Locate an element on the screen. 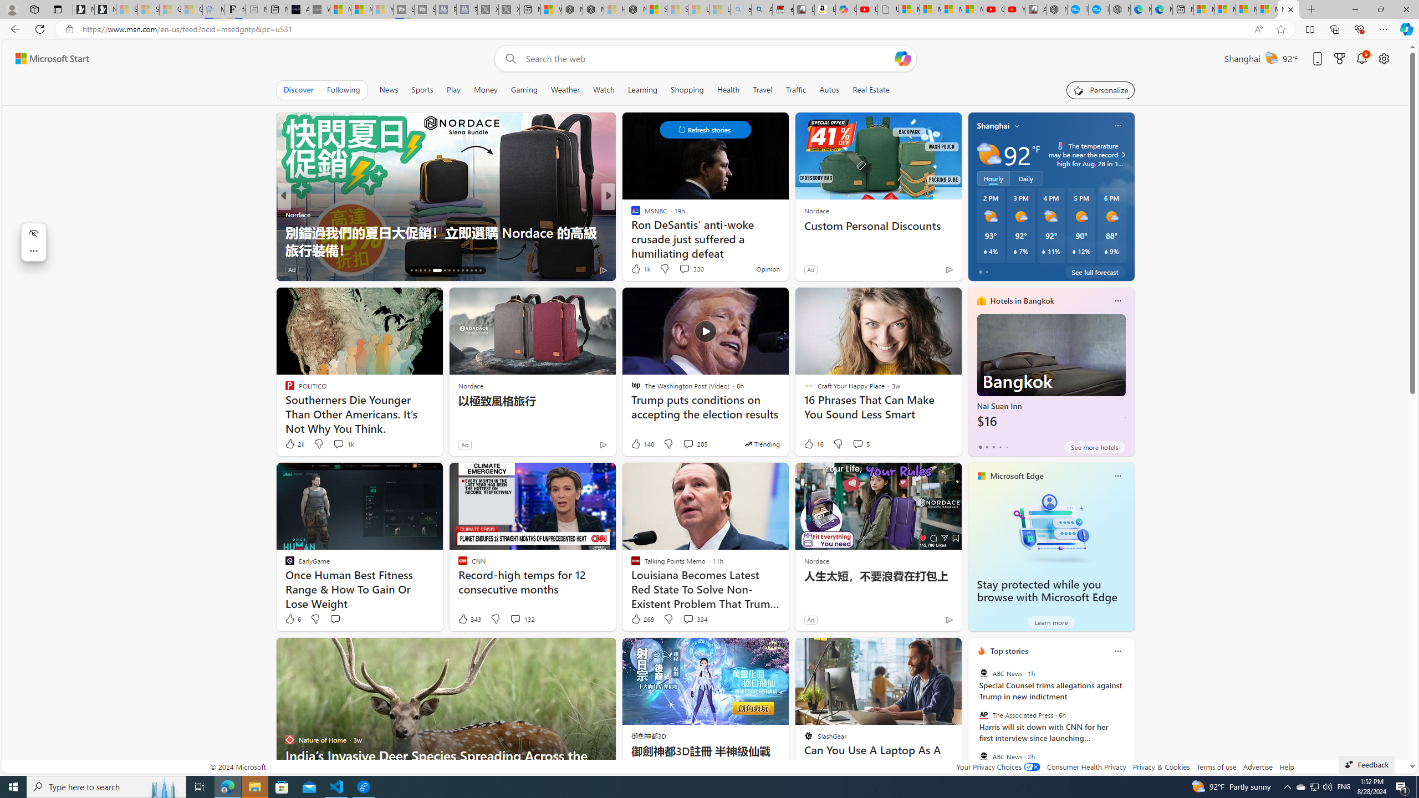 The width and height of the screenshot is (1419, 798). View comments 5 Comment is located at coordinates (860, 444).